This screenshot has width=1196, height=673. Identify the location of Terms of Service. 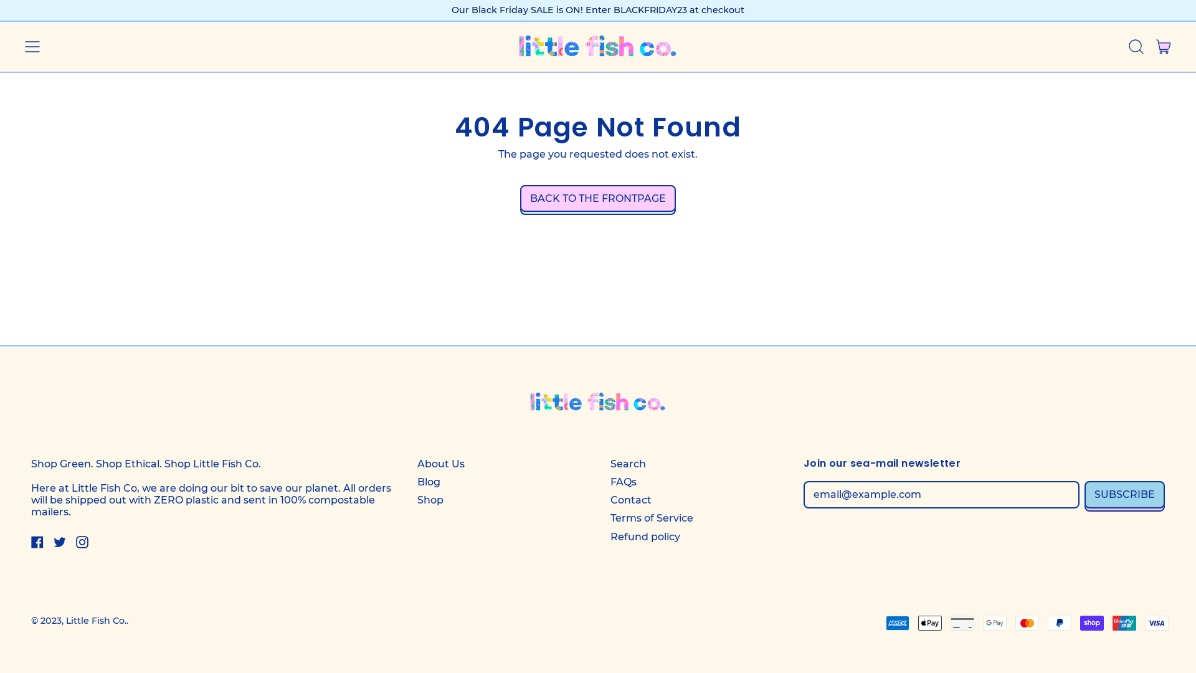
(652, 518).